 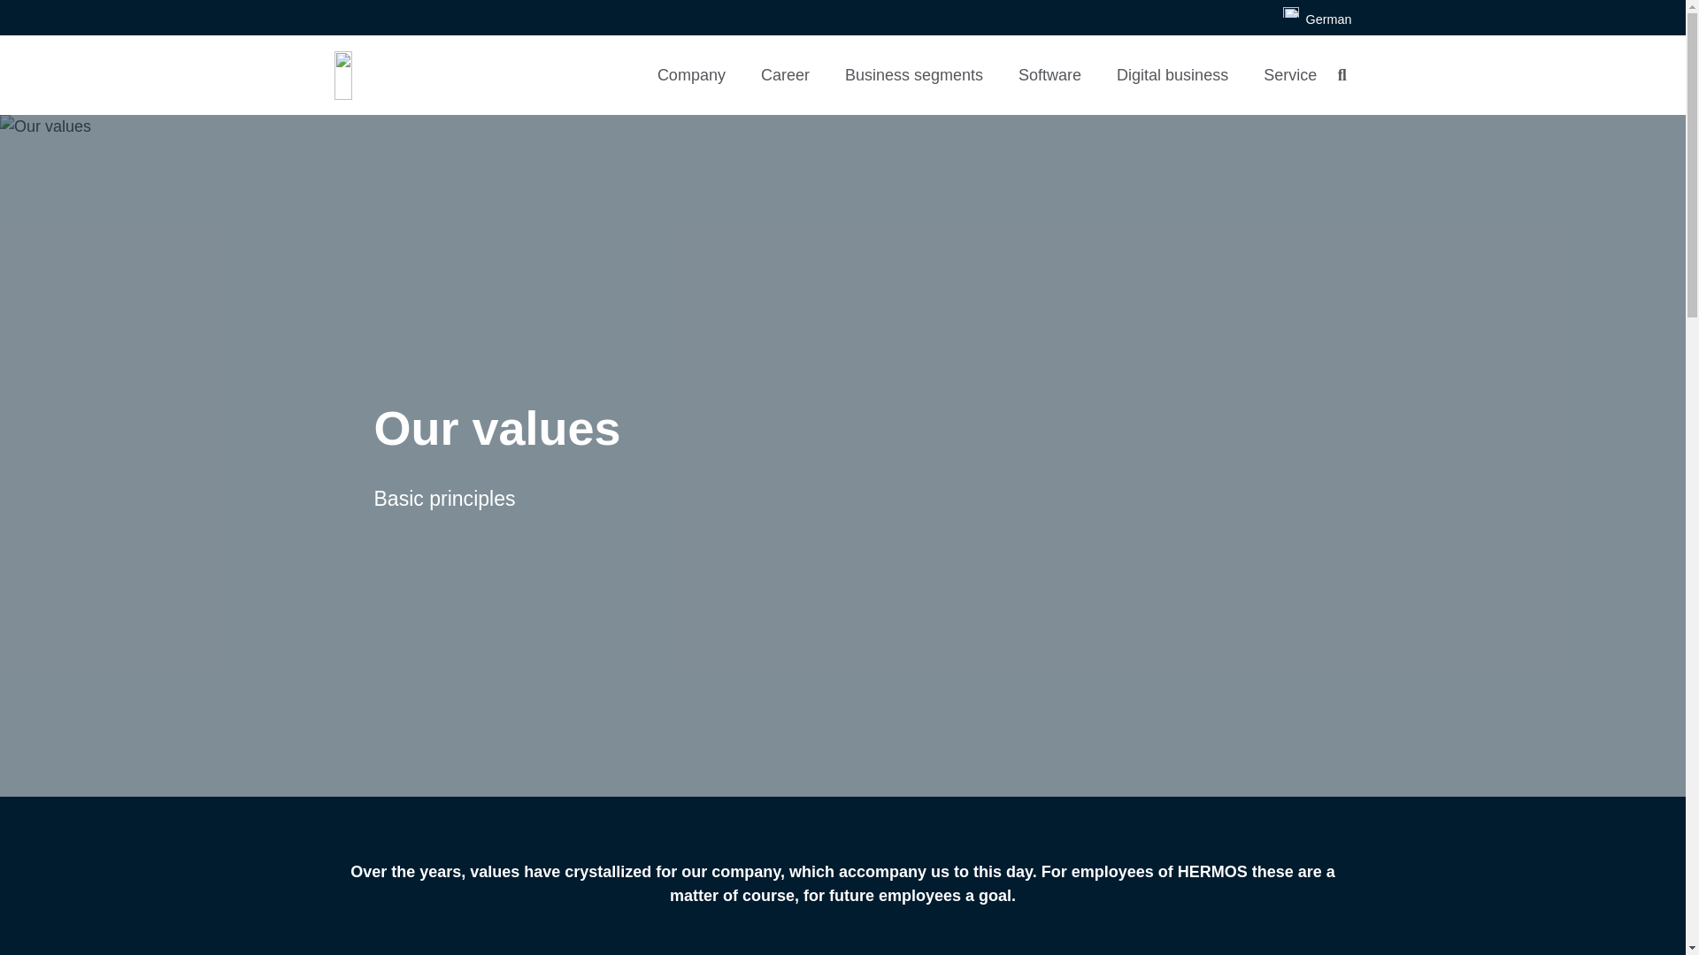 What do you see at coordinates (1317, 19) in the screenshot?
I see `German` at bounding box center [1317, 19].